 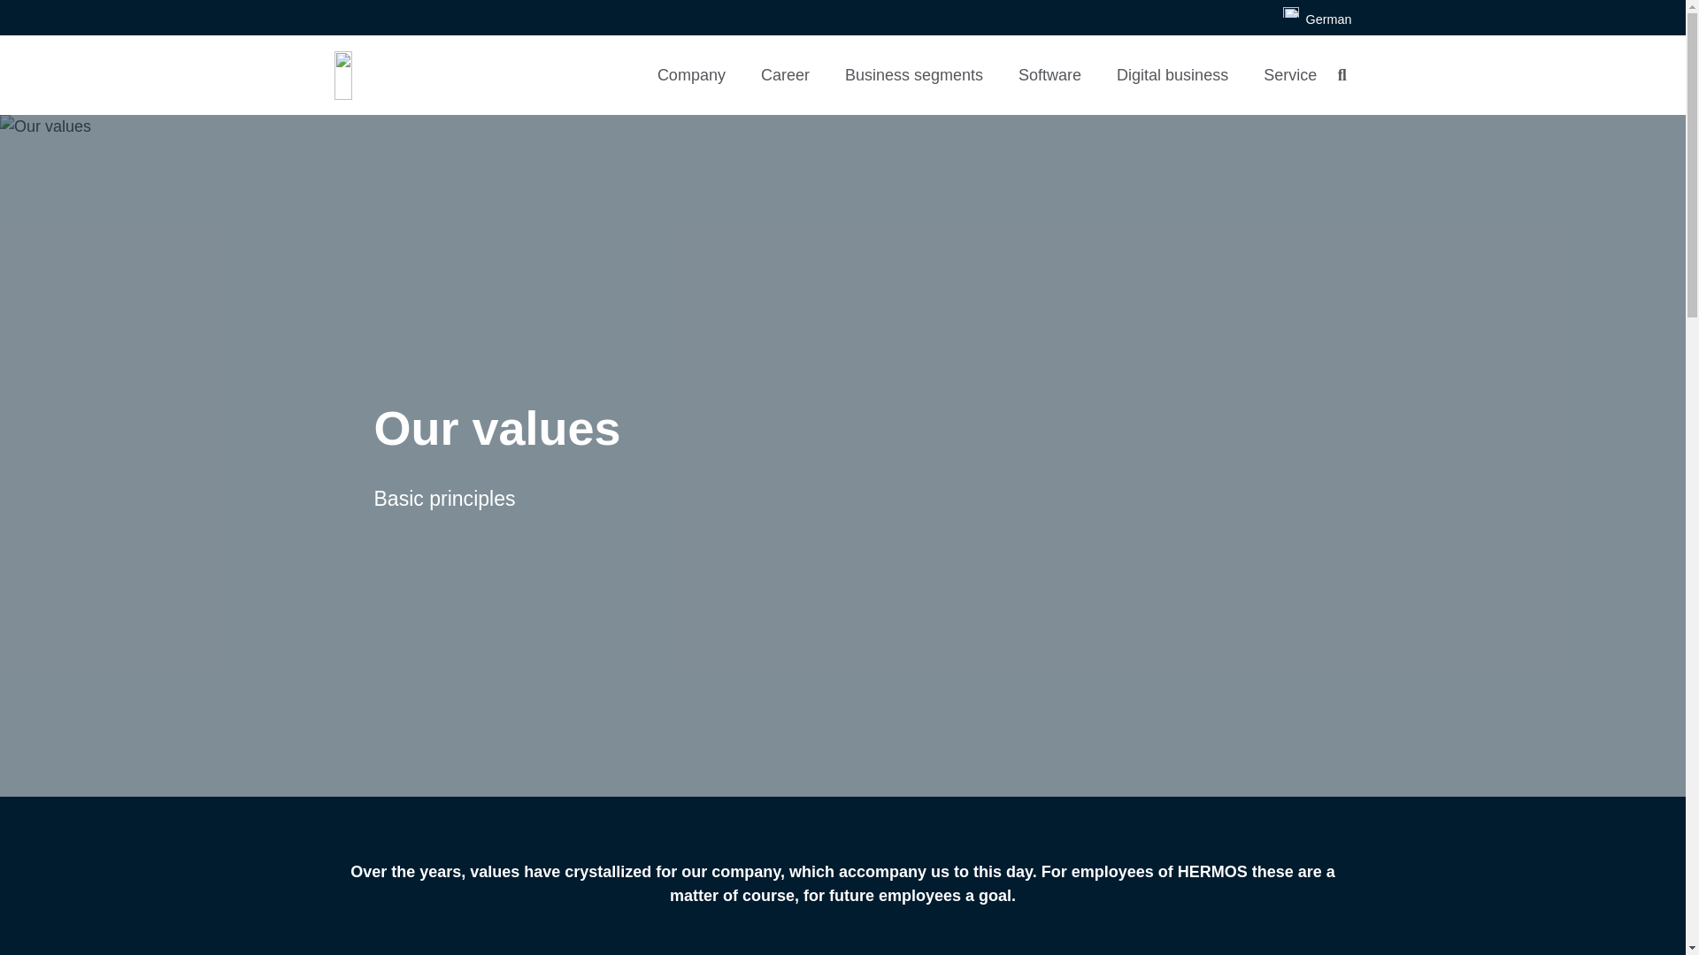 What do you see at coordinates (1317, 19) in the screenshot?
I see `German` at bounding box center [1317, 19].